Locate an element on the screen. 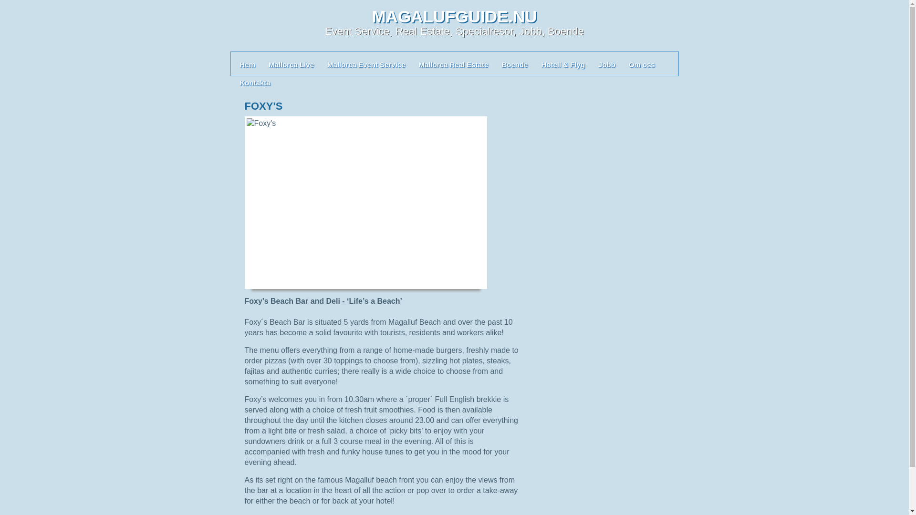  Mallorca Real Estate is located at coordinates (453, 64).